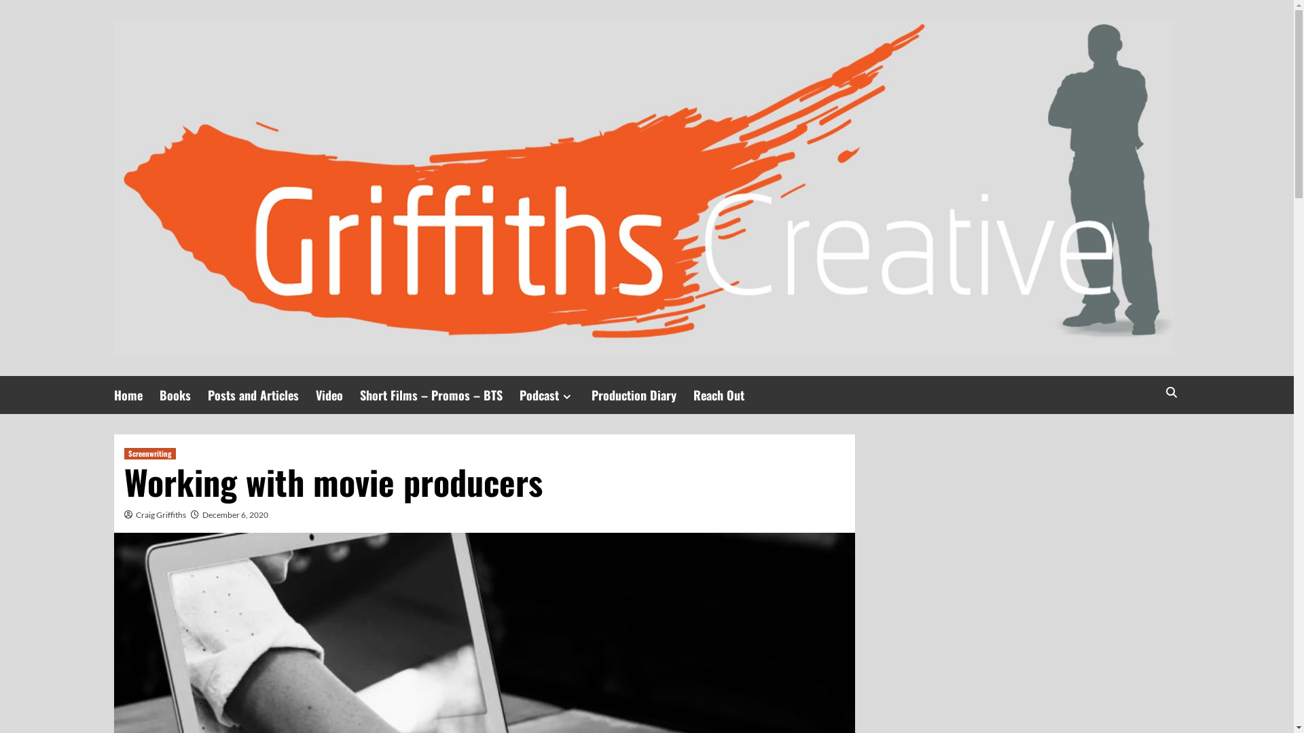 The height and width of the screenshot is (733, 1304). What do you see at coordinates (183, 395) in the screenshot?
I see `Books` at bounding box center [183, 395].